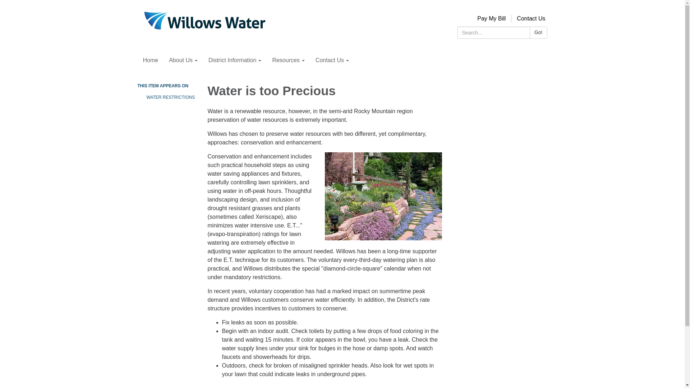 The width and height of the screenshot is (690, 388). I want to click on Contact Us, so click(531, 19).